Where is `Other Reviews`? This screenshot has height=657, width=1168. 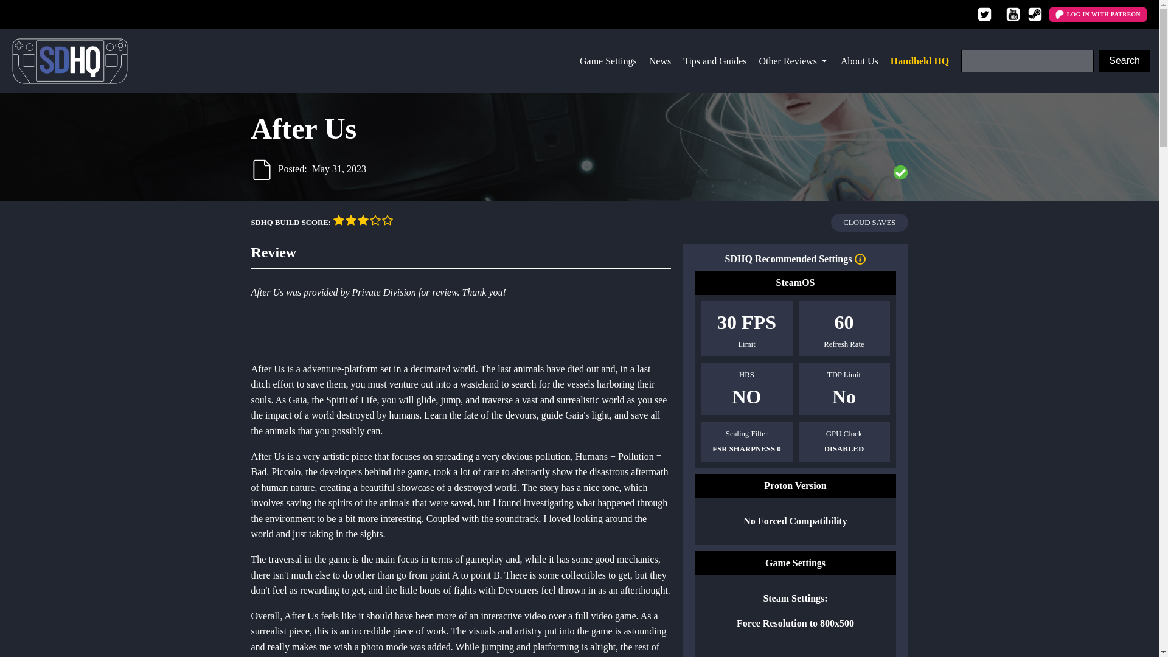
Other Reviews is located at coordinates (794, 61).